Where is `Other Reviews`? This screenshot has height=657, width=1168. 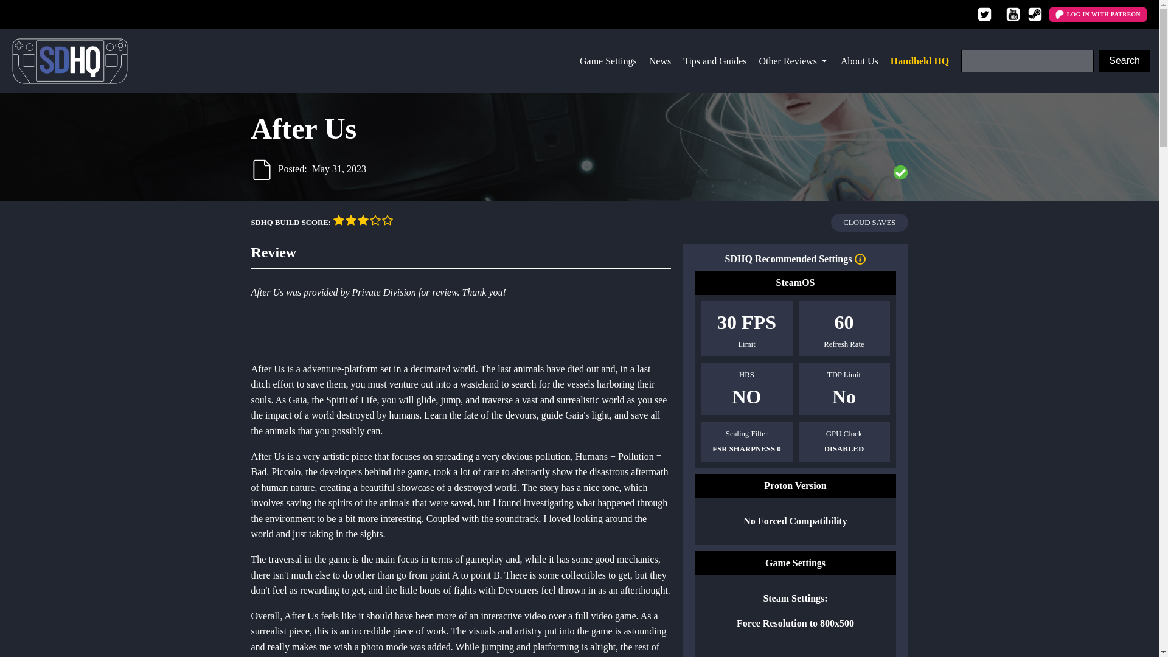
Other Reviews is located at coordinates (794, 61).